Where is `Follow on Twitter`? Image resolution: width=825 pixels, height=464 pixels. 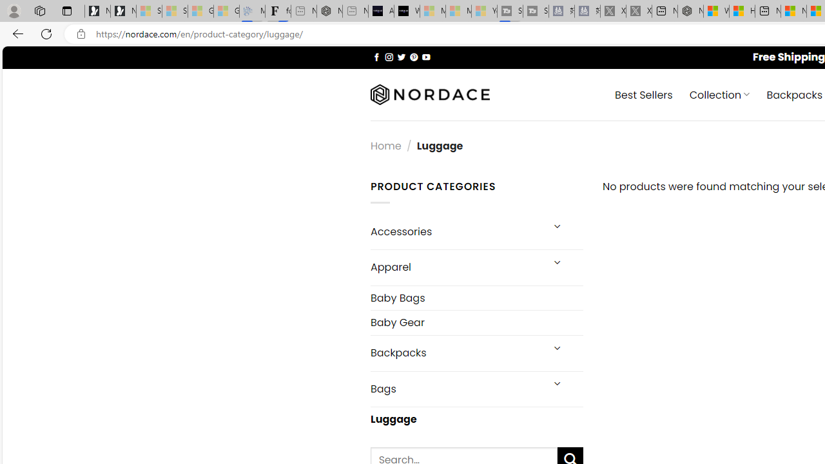
Follow on Twitter is located at coordinates (401, 57).